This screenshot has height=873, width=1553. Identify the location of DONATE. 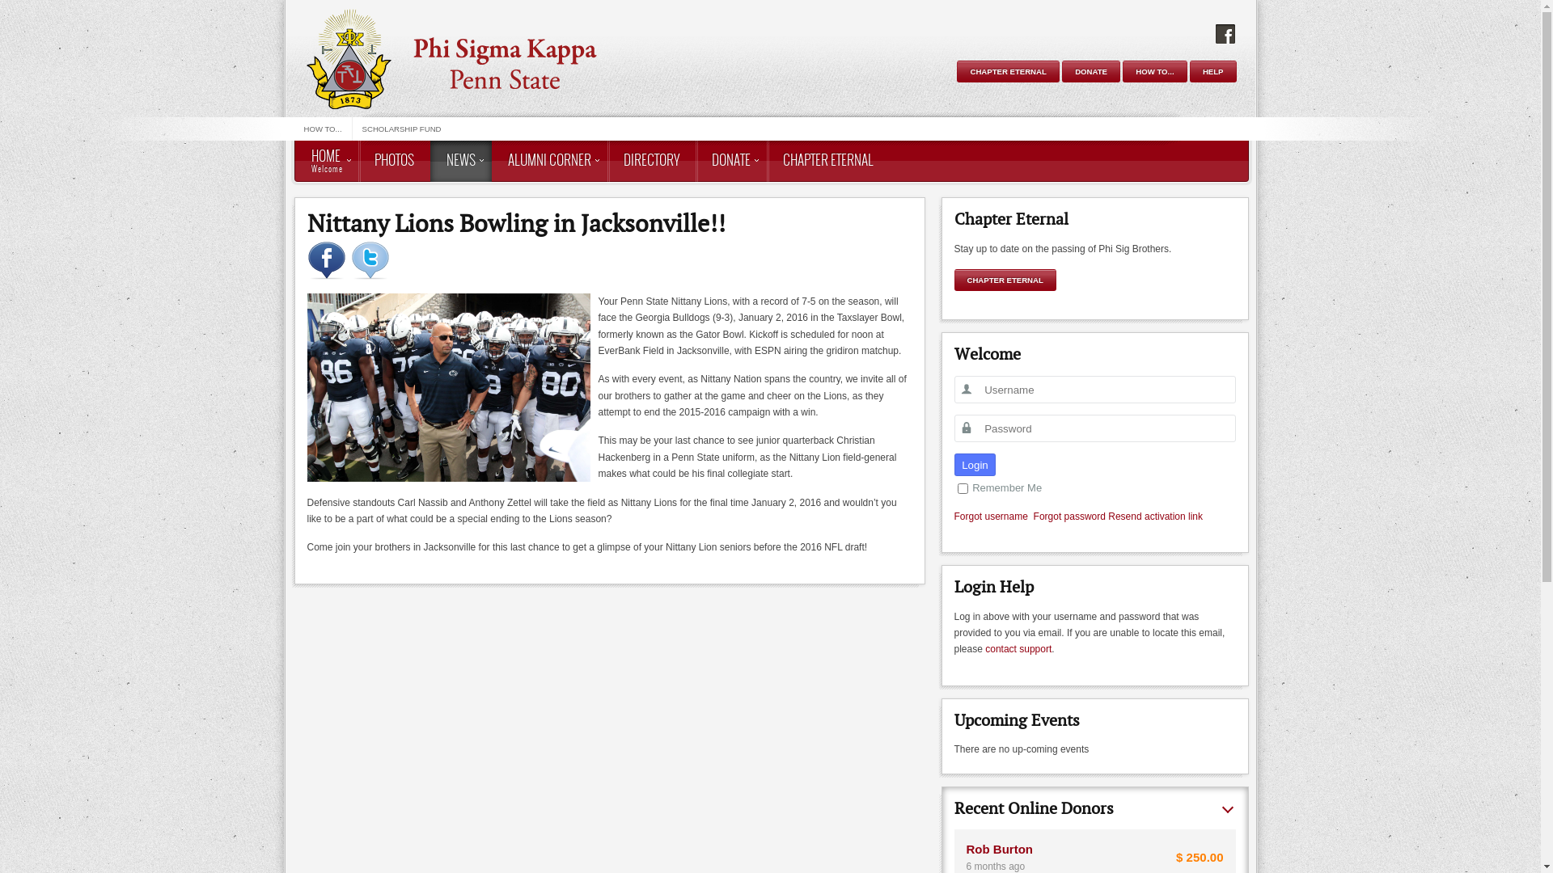
(1091, 71).